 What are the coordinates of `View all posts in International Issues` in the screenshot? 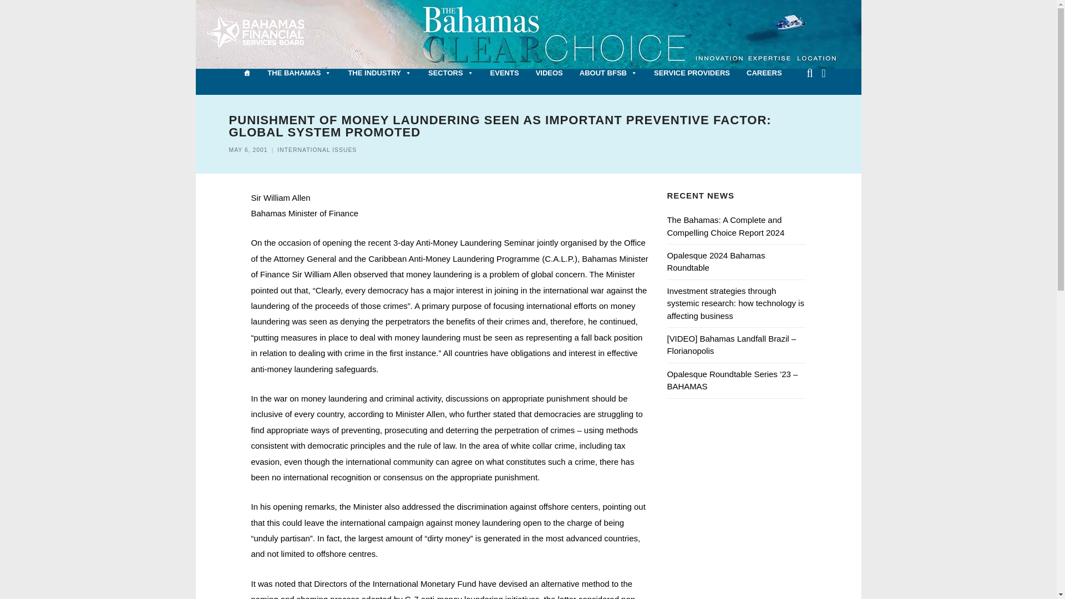 It's located at (317, 150).